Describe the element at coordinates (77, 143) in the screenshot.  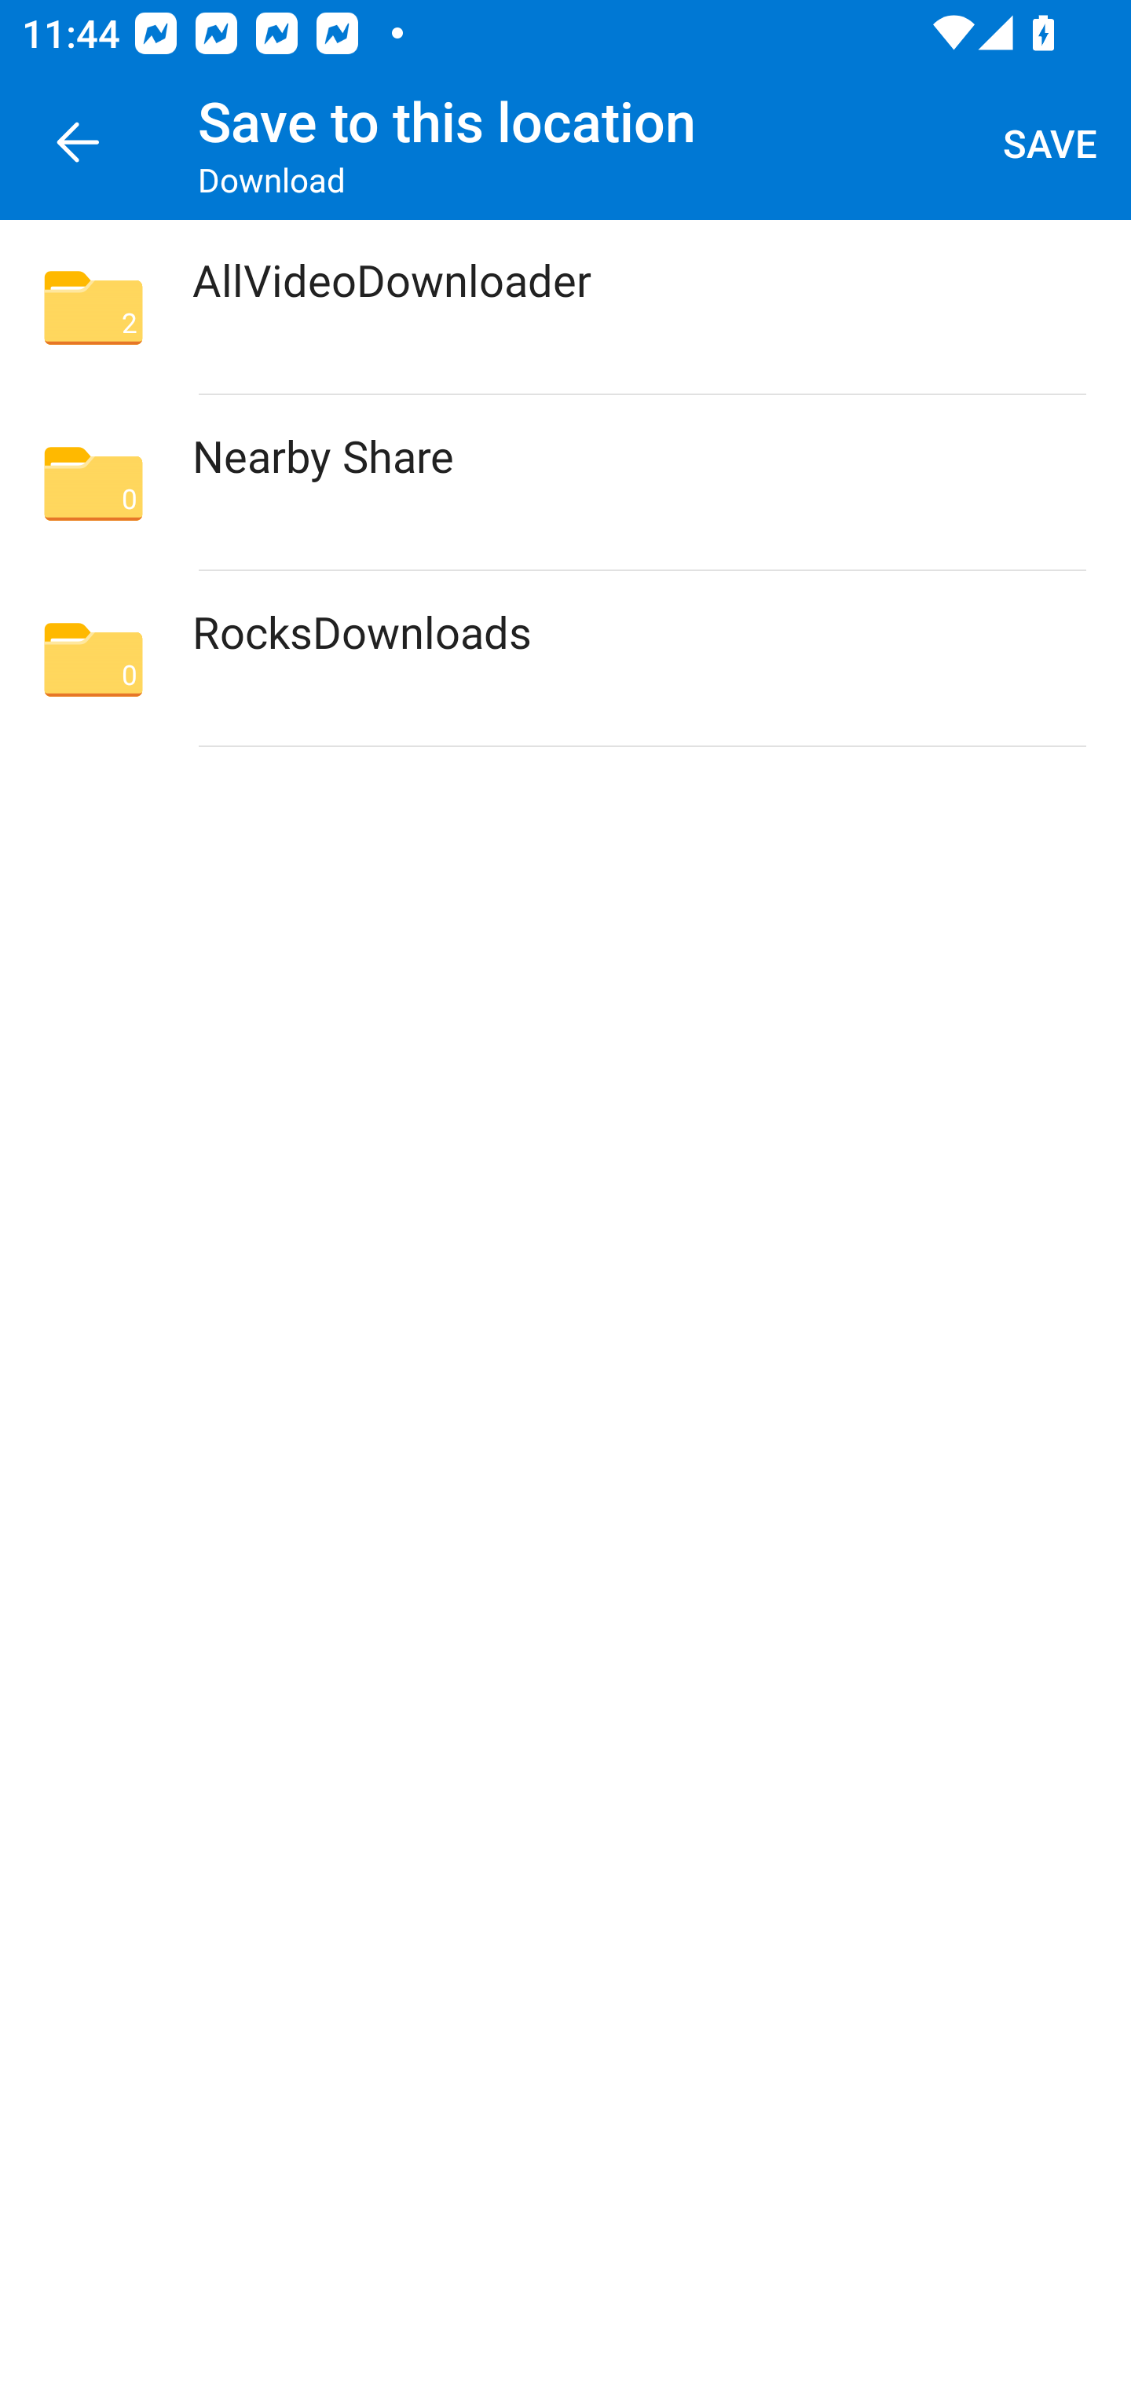
I see `Navigate up` at that location.